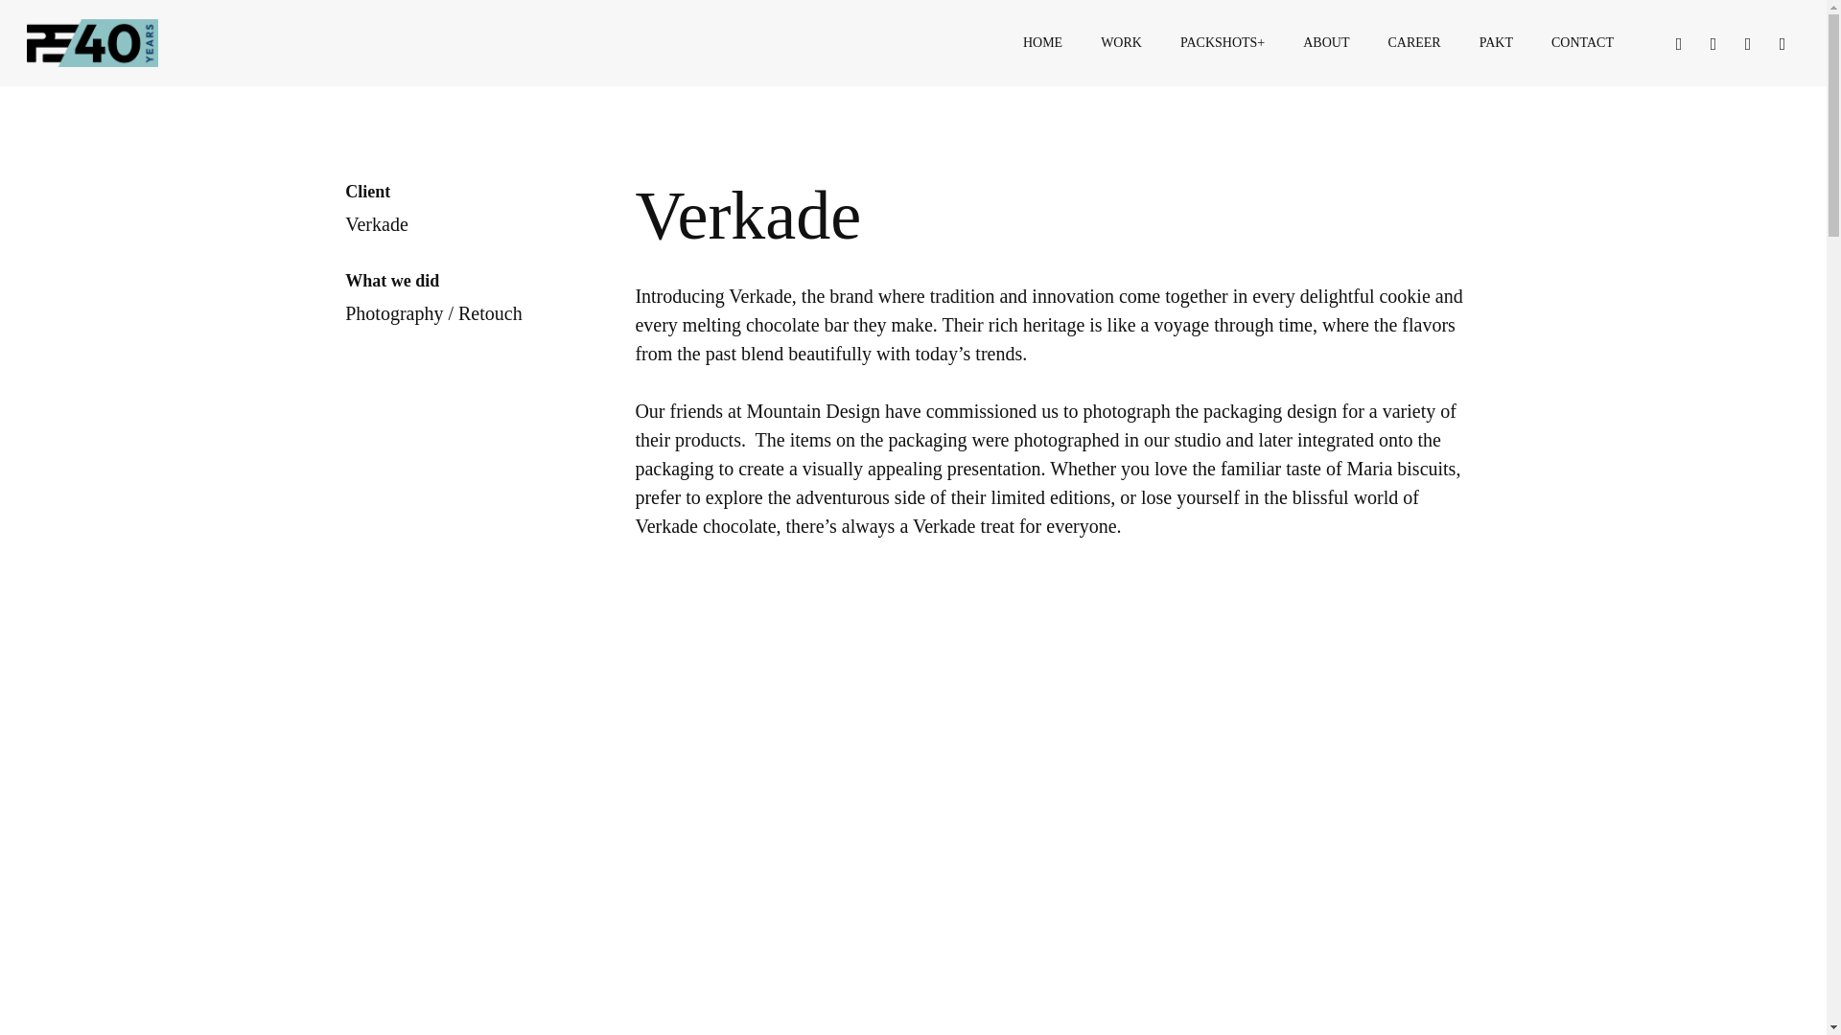 The image size is (1841, 1035). What do you see at coordinates (1325, 42) in the screenshot?
I see `ABOUT` at bounding box center [1325, 42].